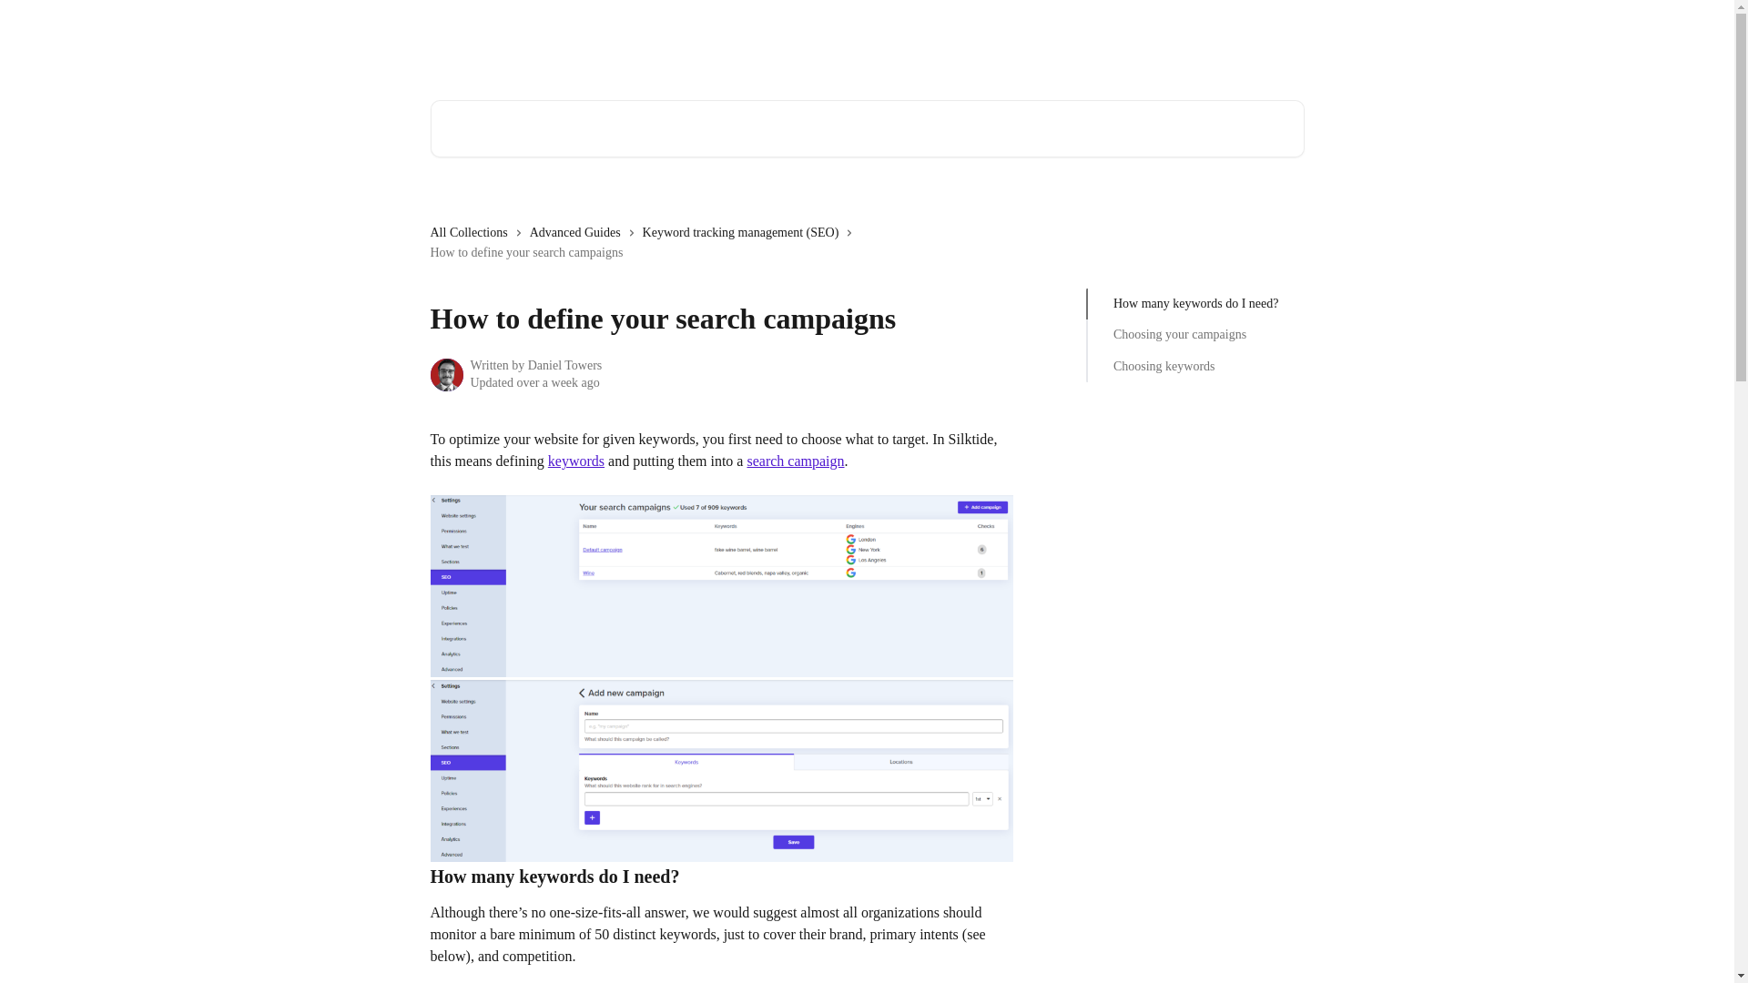 The width and height of the screenshot is (1748, 983). Describe the element at coordinates (576, 461) in the screenshot. I see `keywords` at that location.